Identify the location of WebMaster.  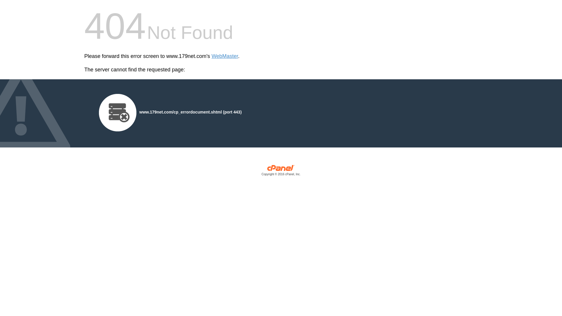
(225, 56).